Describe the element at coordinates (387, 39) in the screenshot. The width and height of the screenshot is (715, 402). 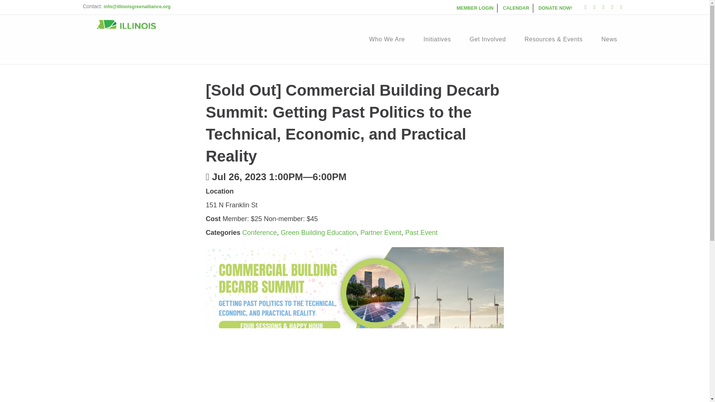
I see `Who We Are` at that location.